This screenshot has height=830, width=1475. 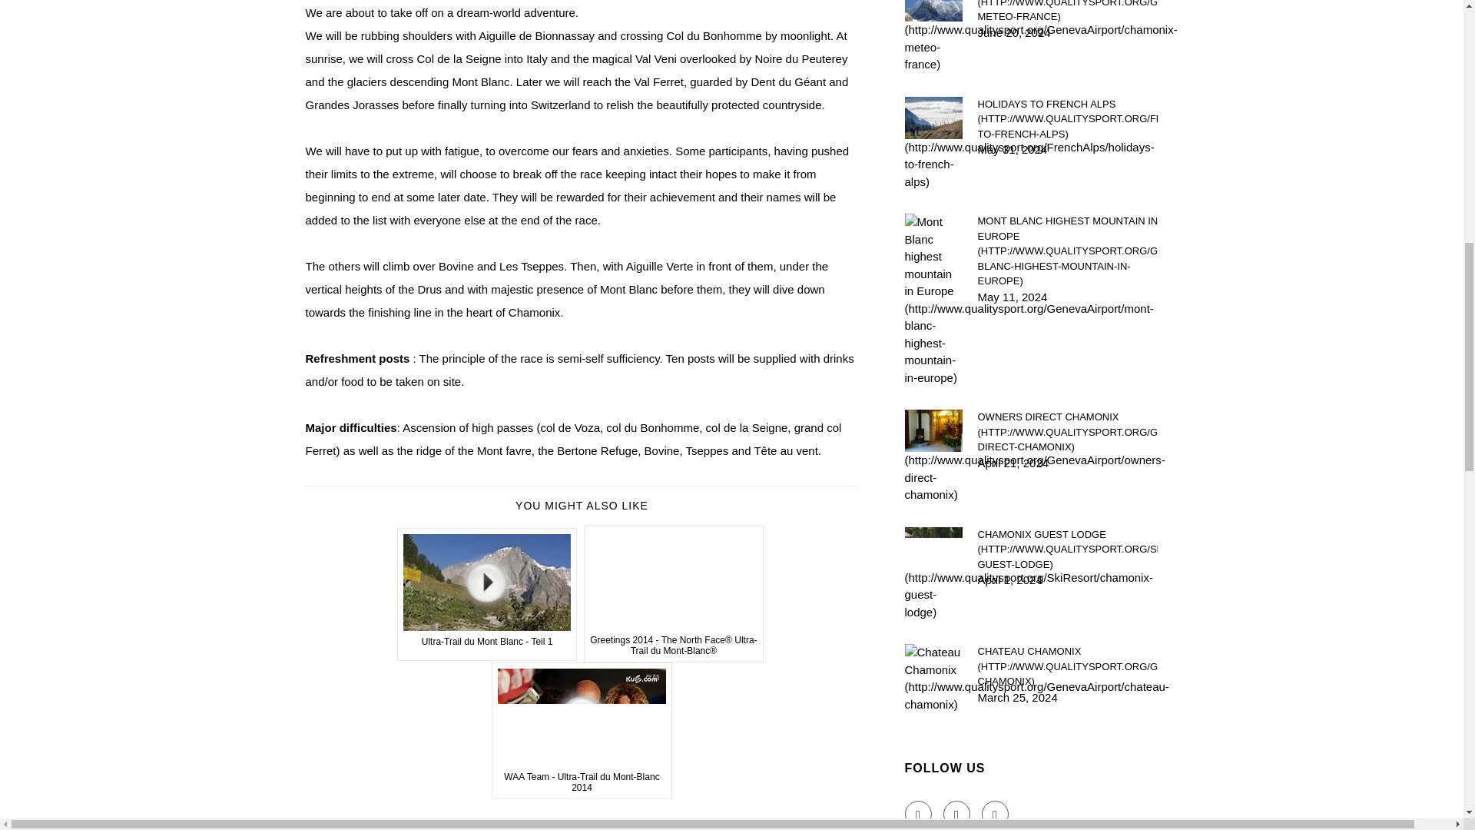 What do you see at coordinates (1067, 12) in the screenshot?
I see `CHAMONIX METEO FRANCE` at bounding box center [1067, 12].